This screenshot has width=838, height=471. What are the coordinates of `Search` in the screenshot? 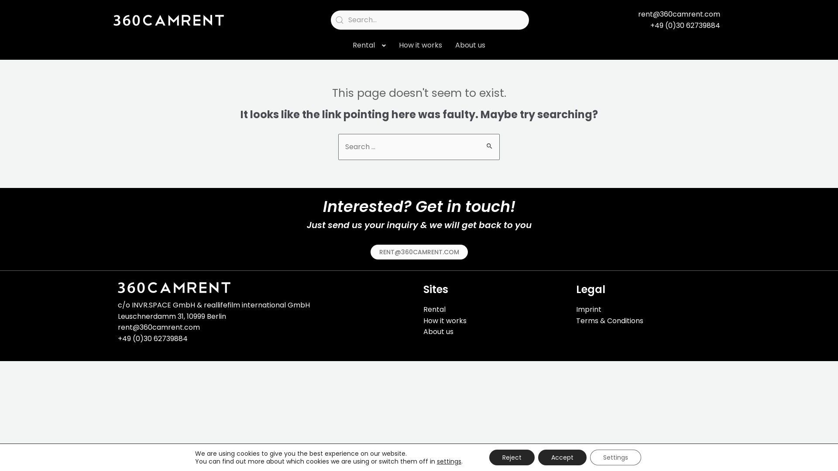 It's located at (490, 143).